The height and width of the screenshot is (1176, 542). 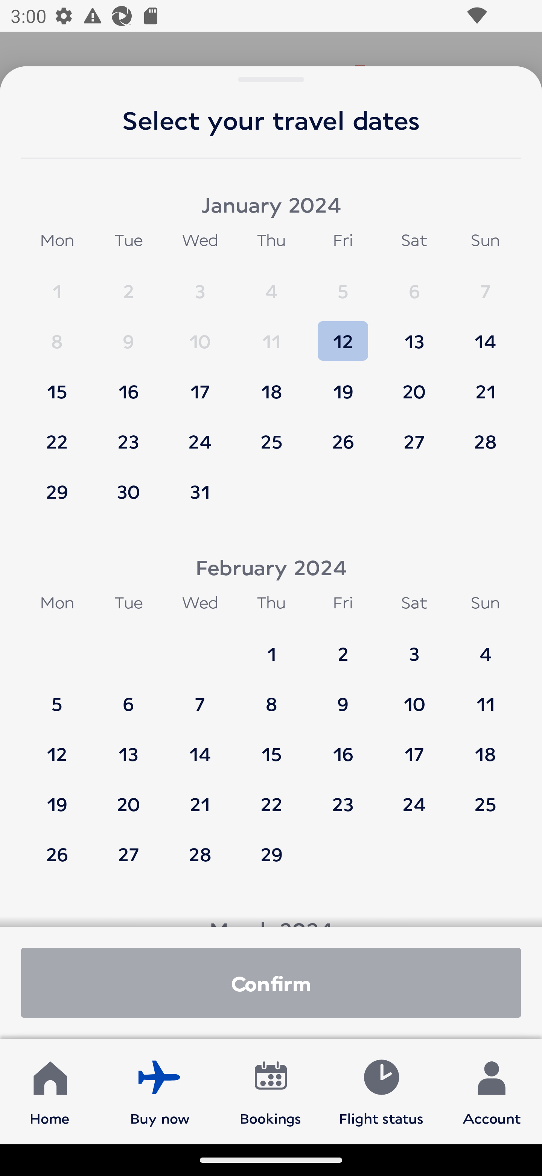 What do you see at coordinates (271, 647) in the screenshot?
I see `1` at bounding box center [271, 647].